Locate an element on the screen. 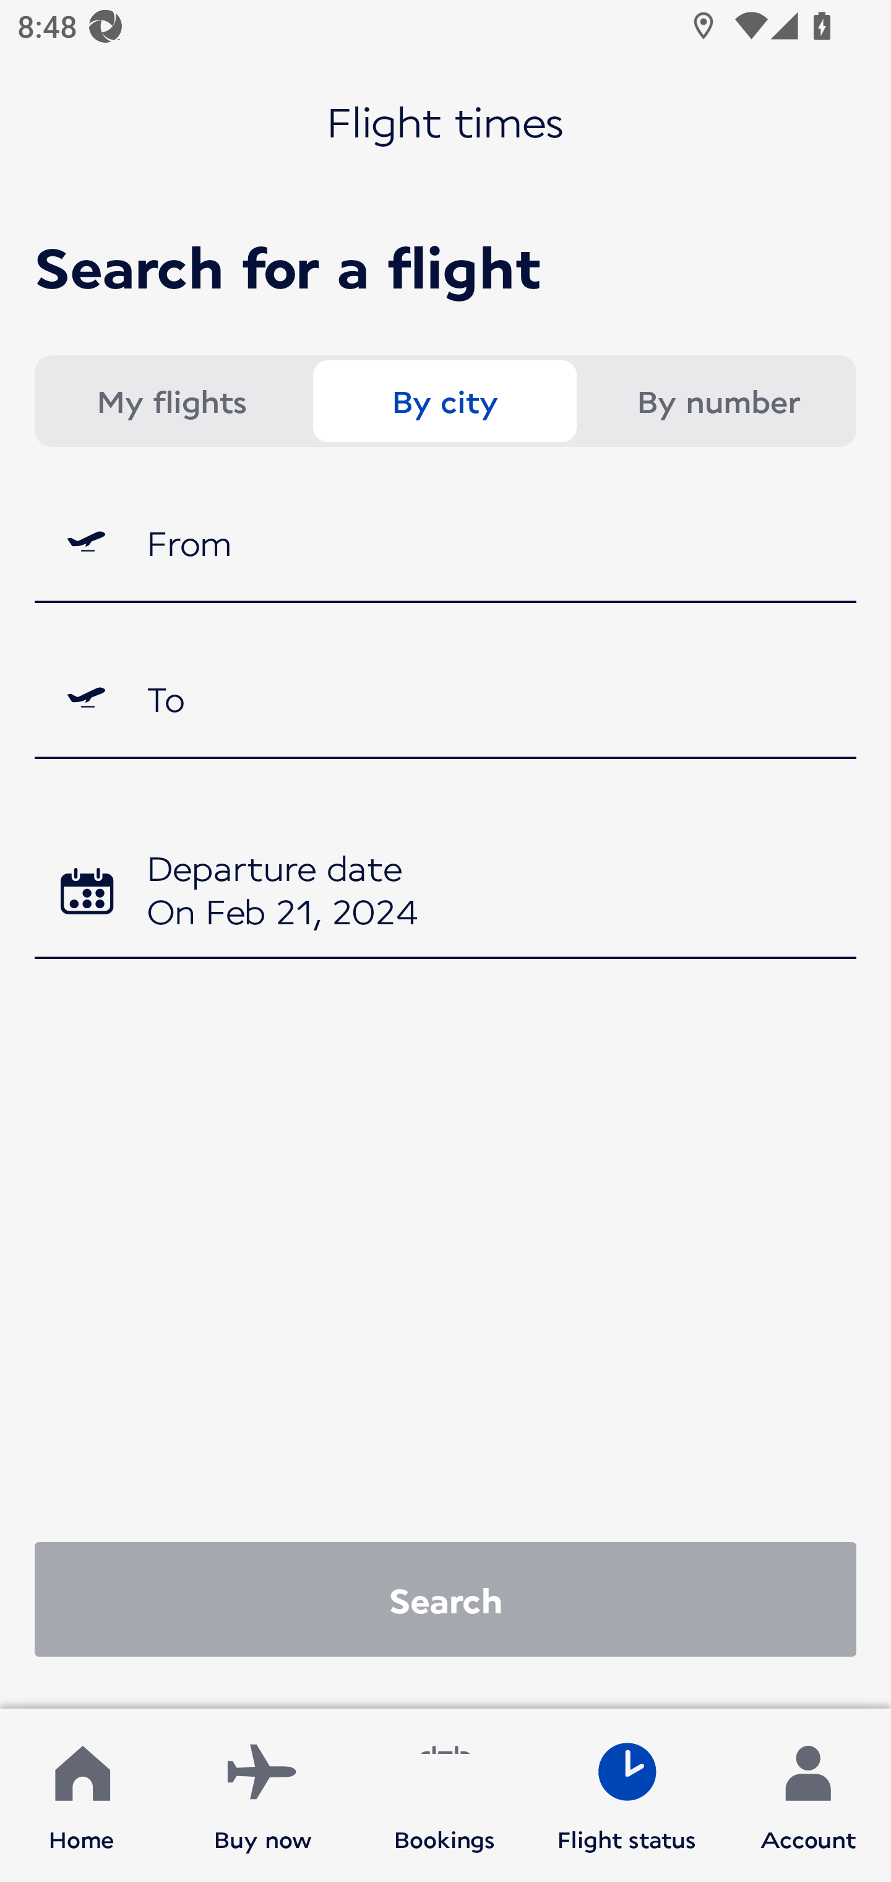 This screenshot has width=891, height=1882. Home is located at coordinates (82, 1795).